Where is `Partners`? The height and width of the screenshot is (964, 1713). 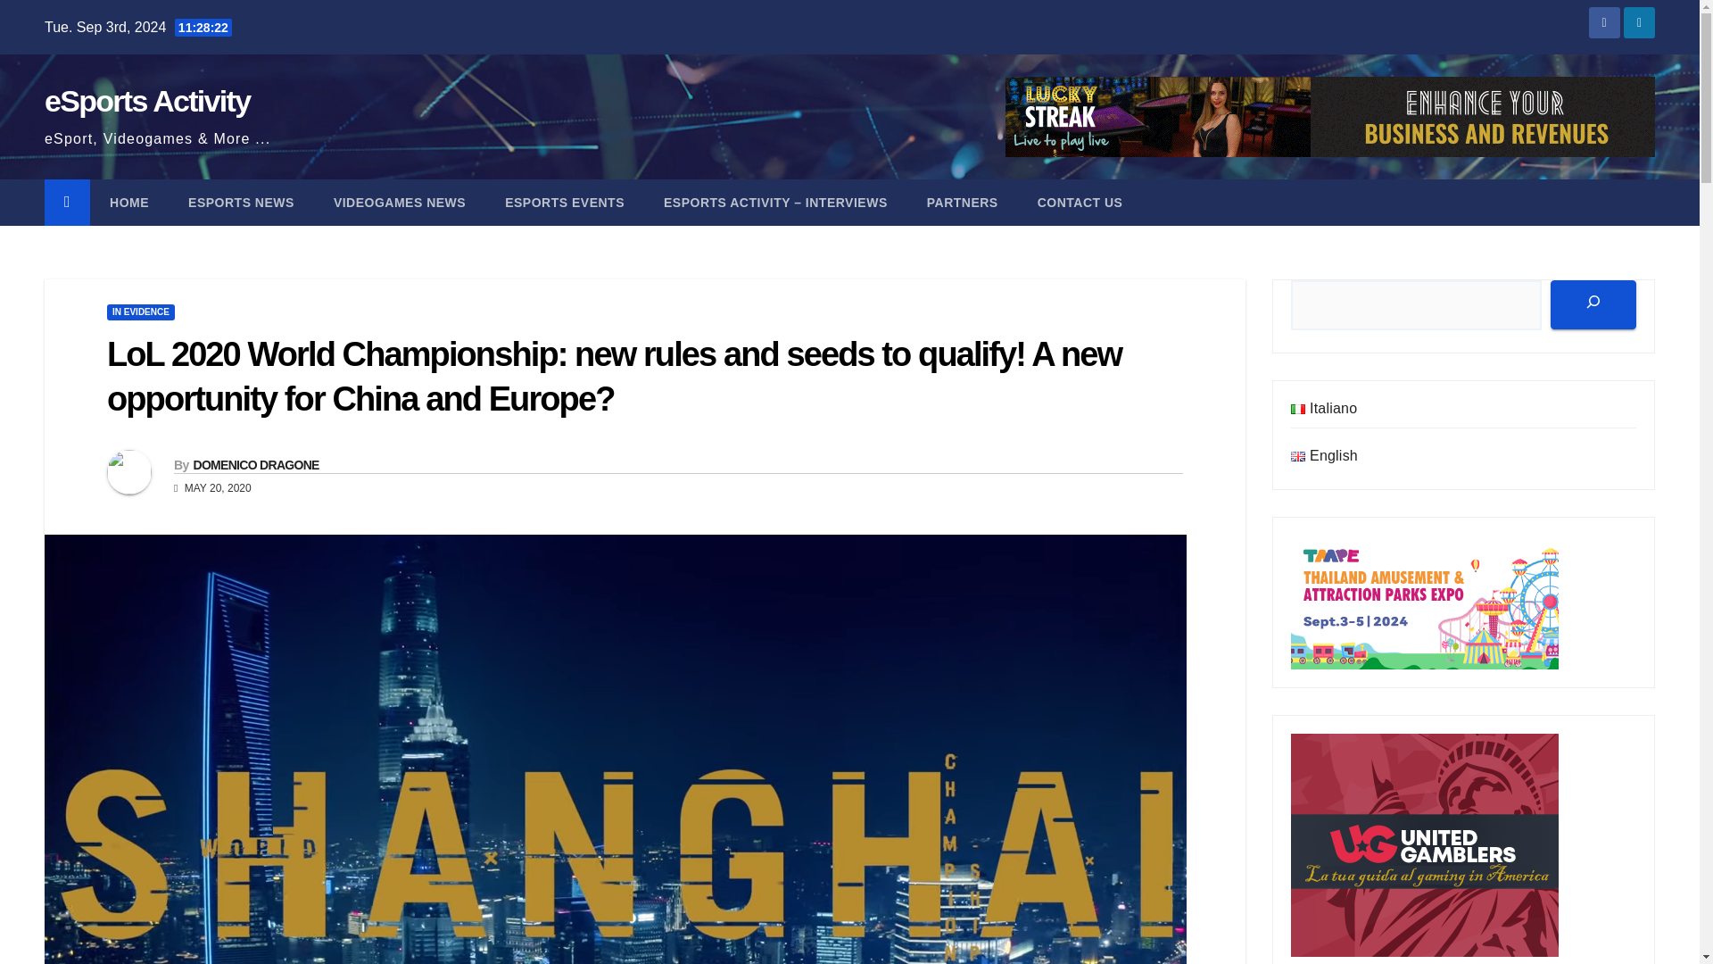
Partners is located at coordinates (962, 202).